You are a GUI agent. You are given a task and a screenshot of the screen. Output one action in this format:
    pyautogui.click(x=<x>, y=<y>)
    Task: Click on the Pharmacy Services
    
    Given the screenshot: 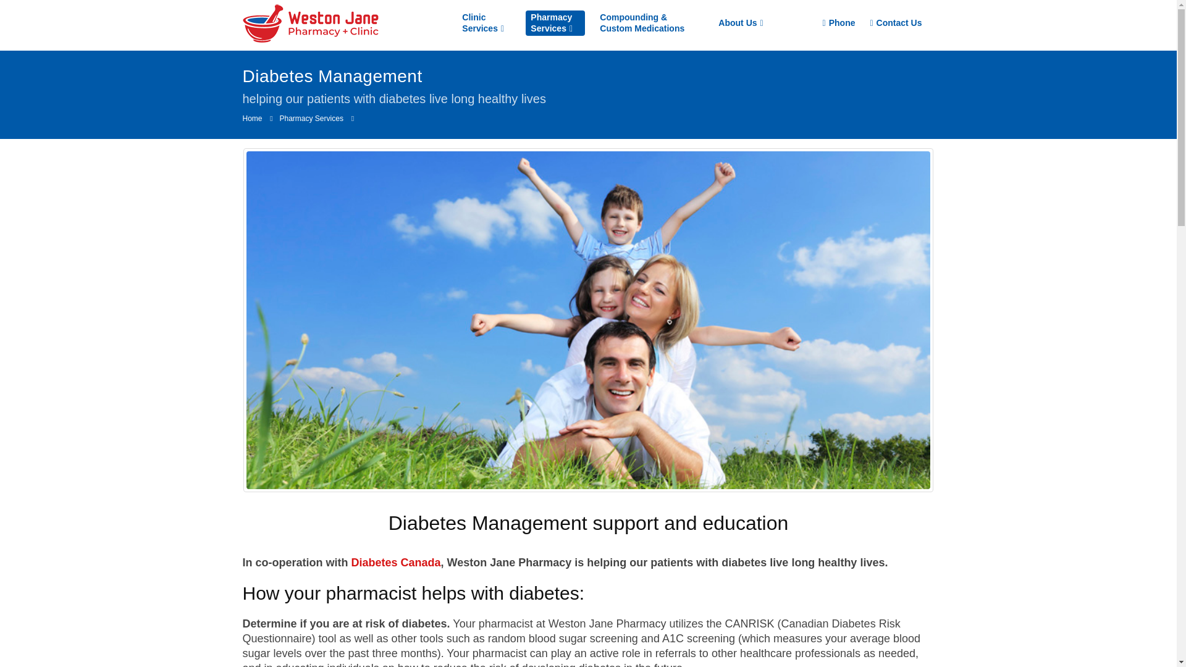 What is the action you would take?
    pyautogui.click(x=555, y=23)
    